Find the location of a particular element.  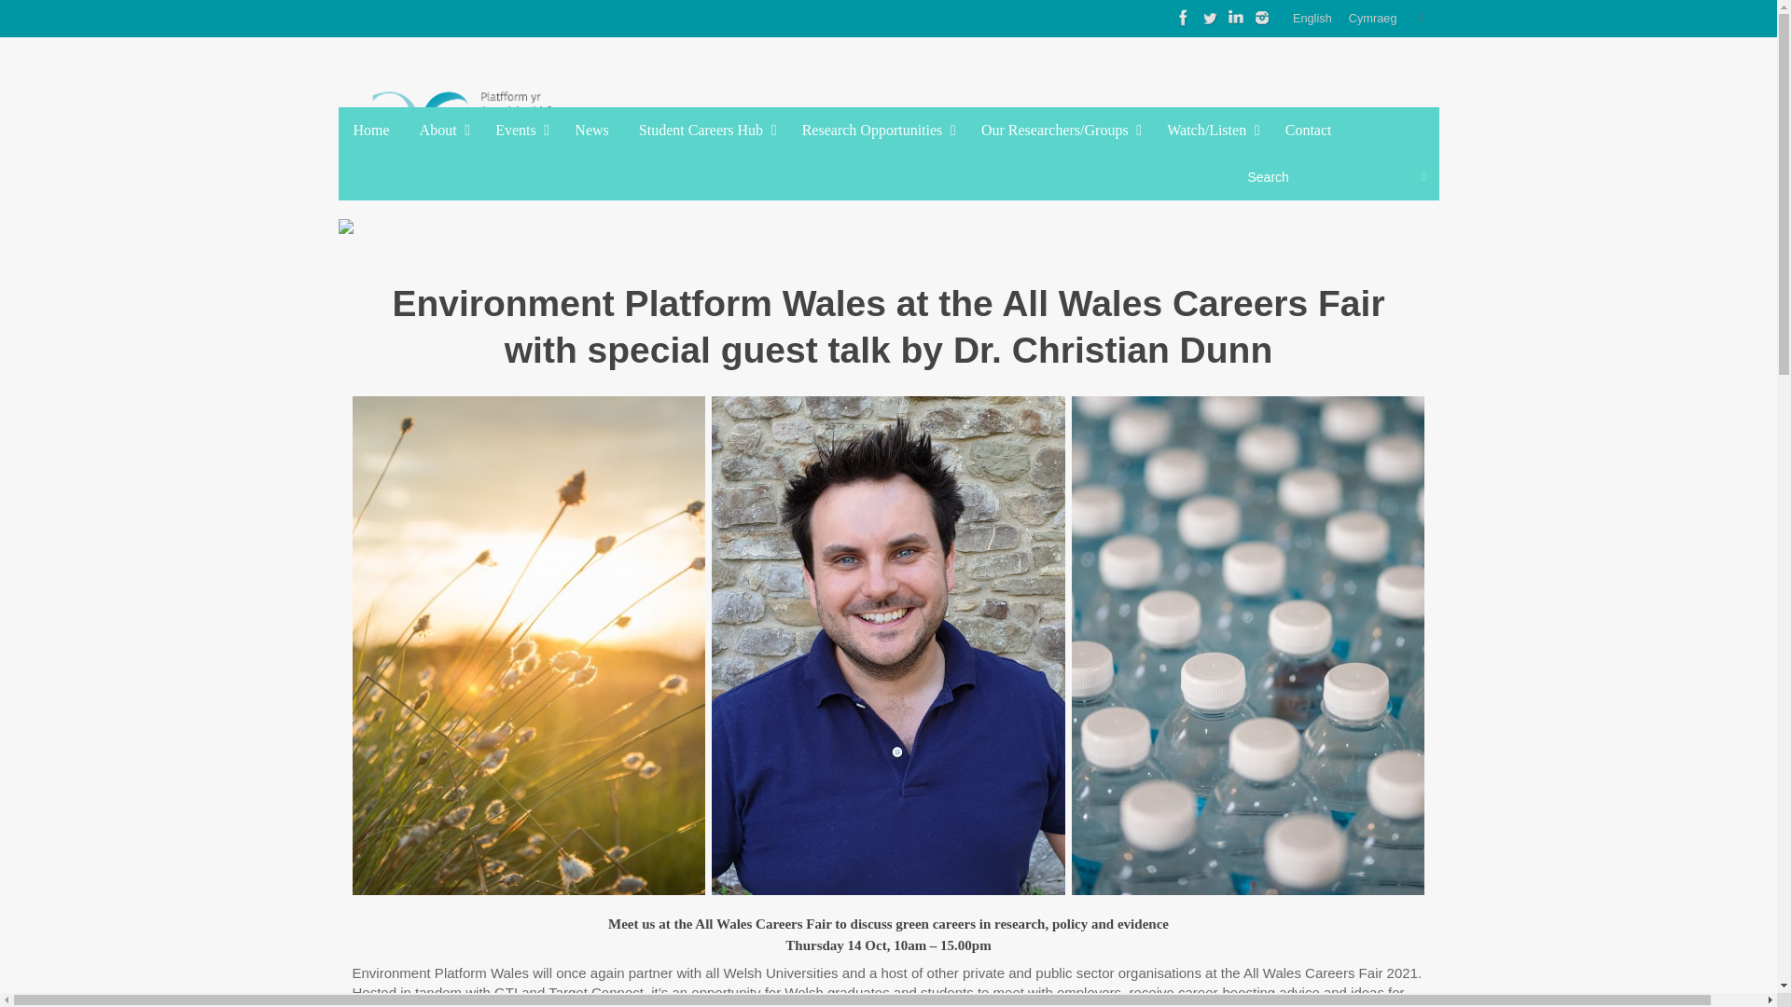

English is located at coordinates (1312, 19).